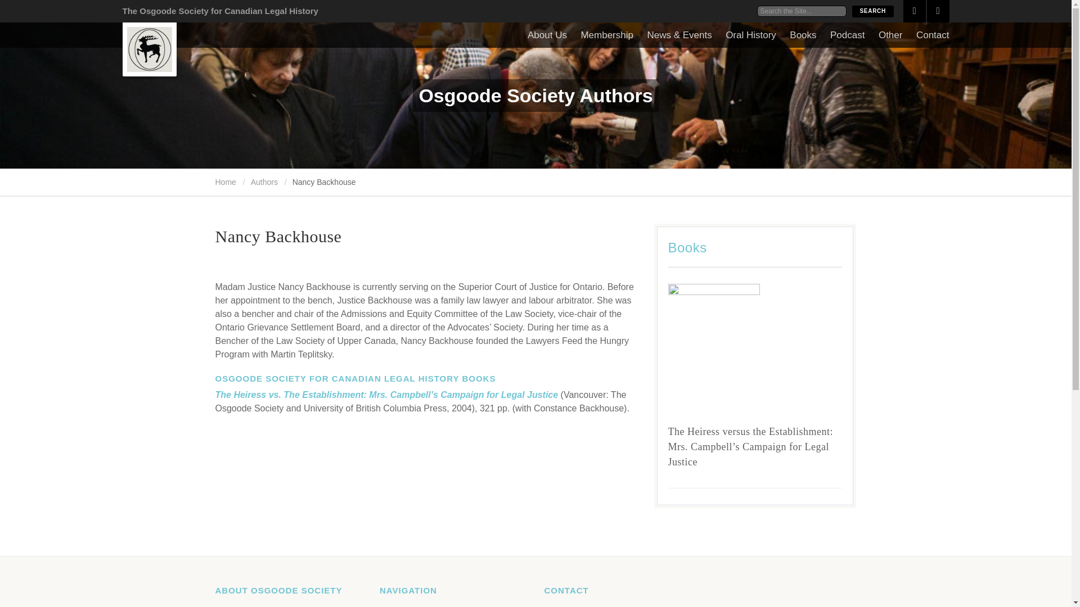 Image resolution: width=1080 pixels, height=607 pixels. What do you see at coordinates (751, 35) in the screenshot?
I see `Oral History` at bounding box center [751, 35].